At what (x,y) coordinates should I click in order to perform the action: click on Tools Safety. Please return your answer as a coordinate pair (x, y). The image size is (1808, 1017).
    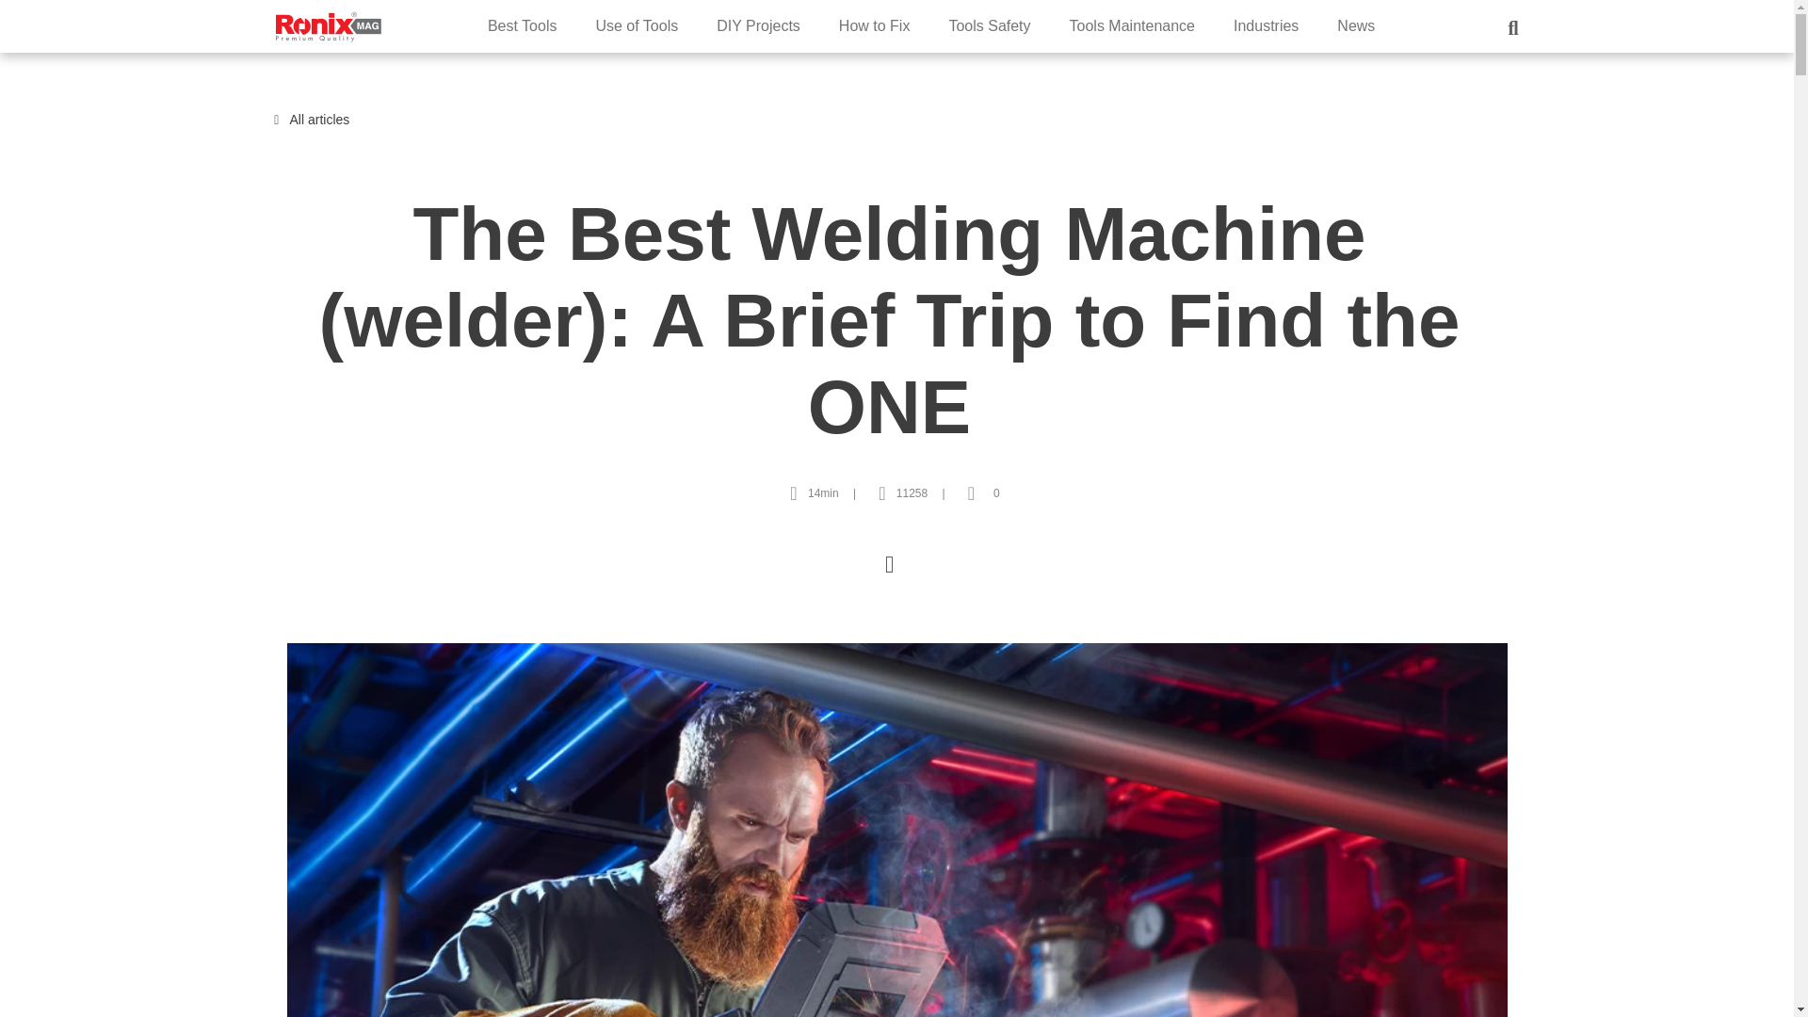
    Looking at the image, I should click on (989, 25).